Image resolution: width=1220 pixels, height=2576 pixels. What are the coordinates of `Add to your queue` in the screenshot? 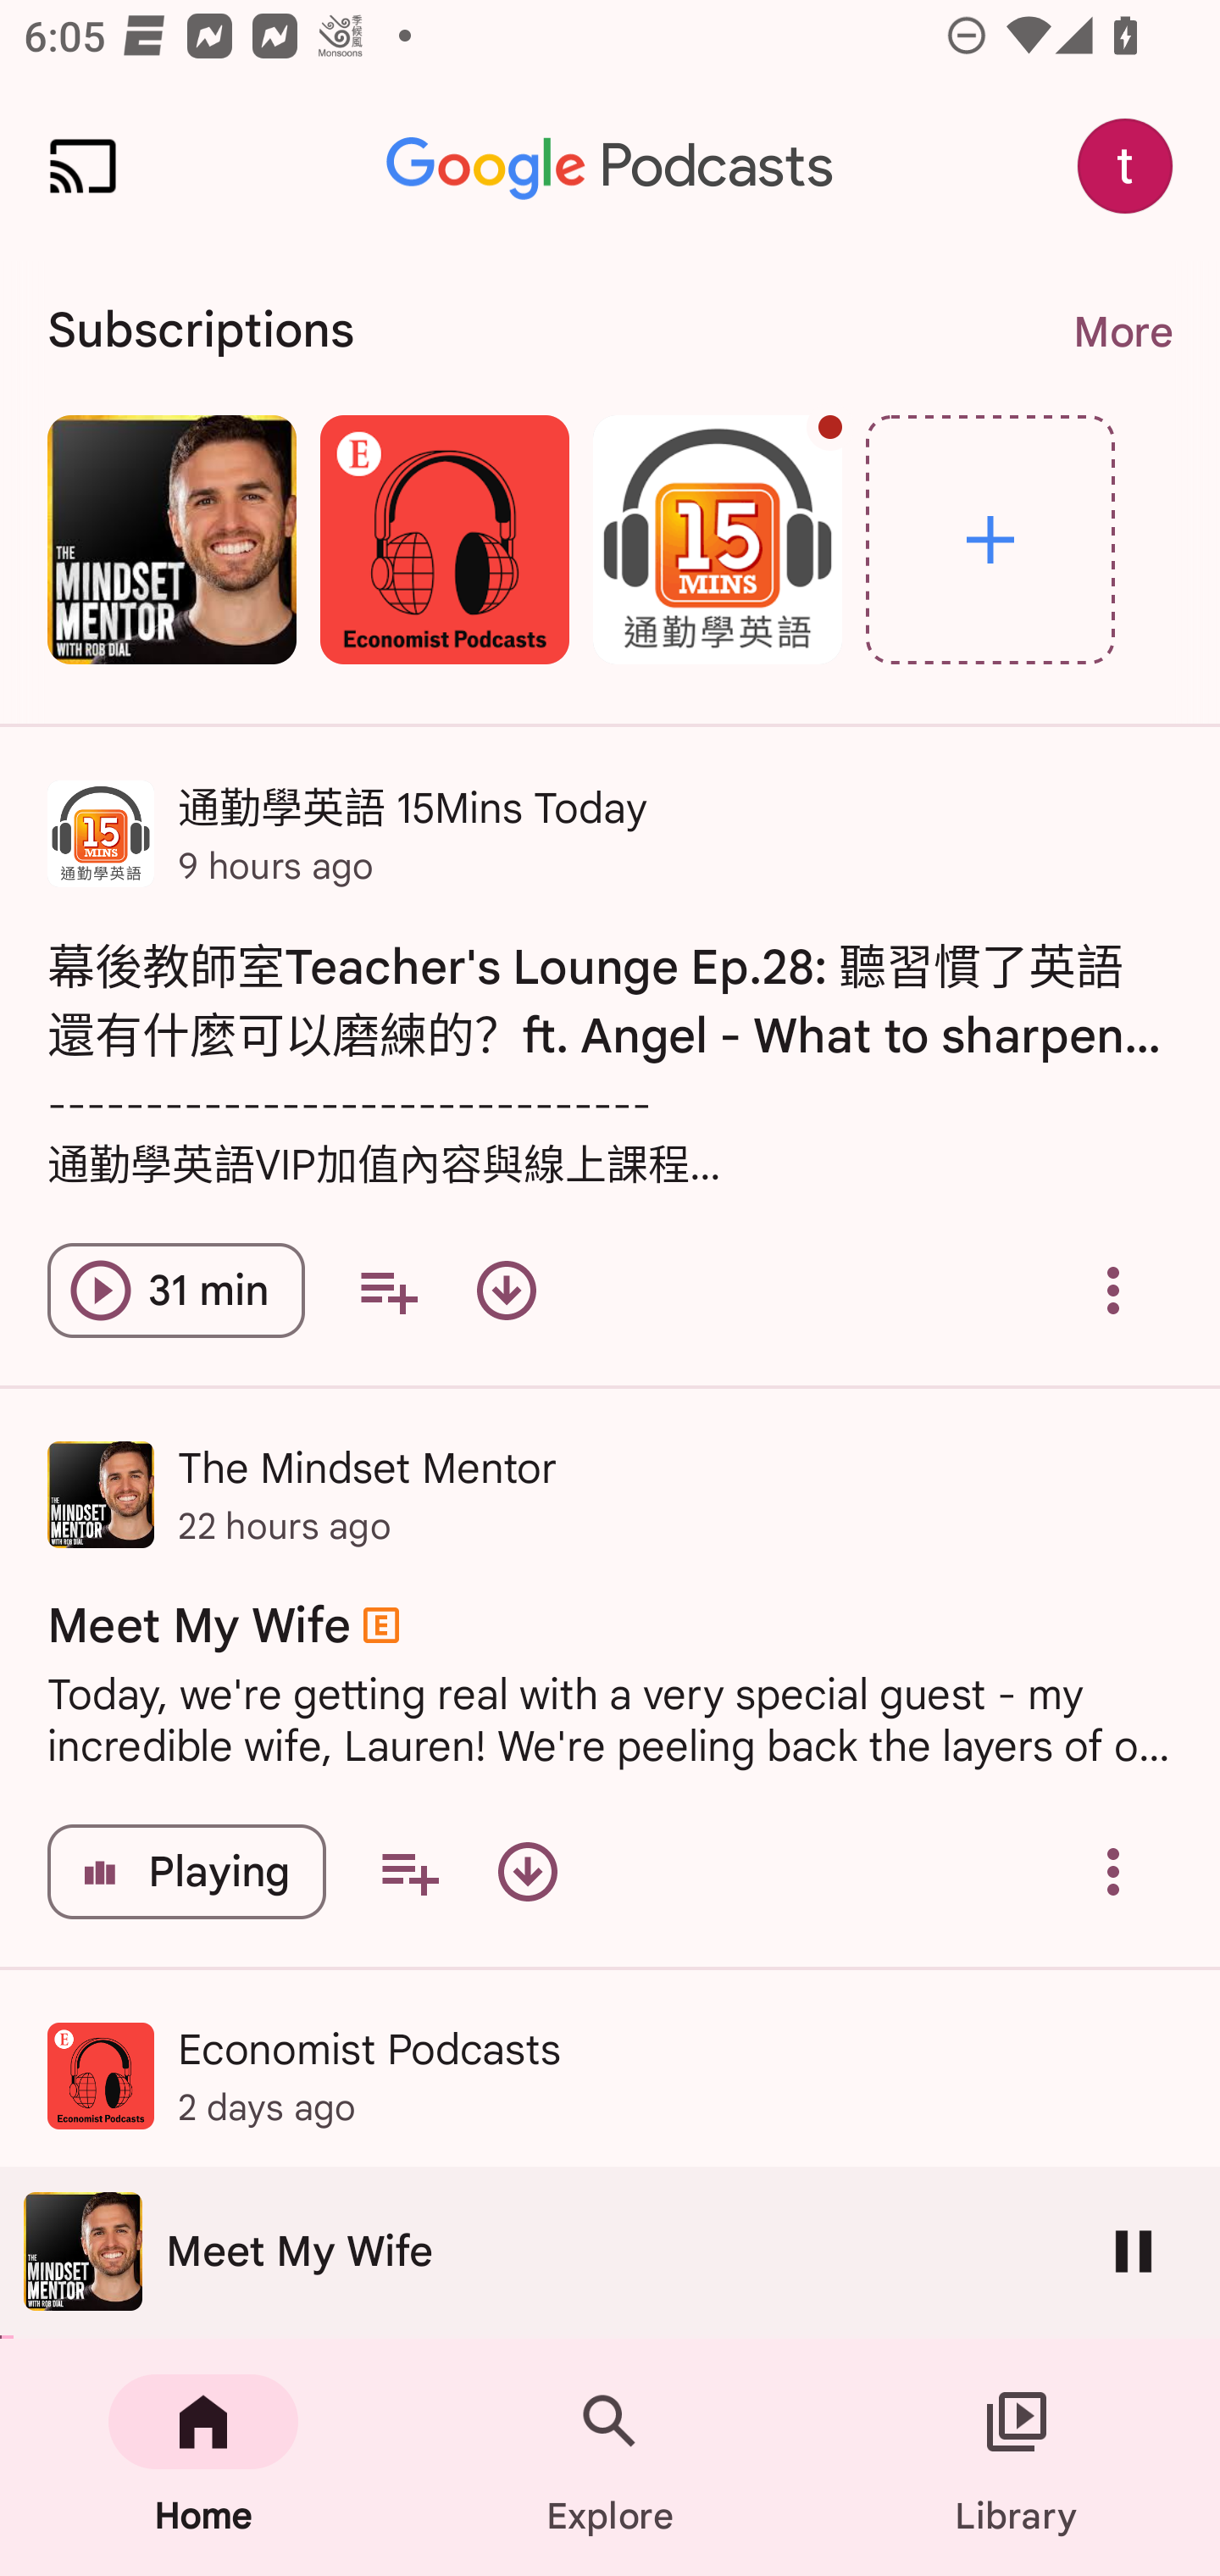 It's located at (388, 1290).